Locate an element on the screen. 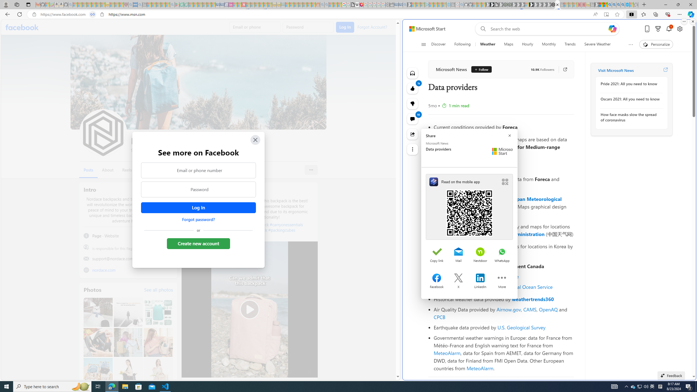 This screenshot has width=697, height=392. Visit Microsoft News website is located at coordinates (665, 70).